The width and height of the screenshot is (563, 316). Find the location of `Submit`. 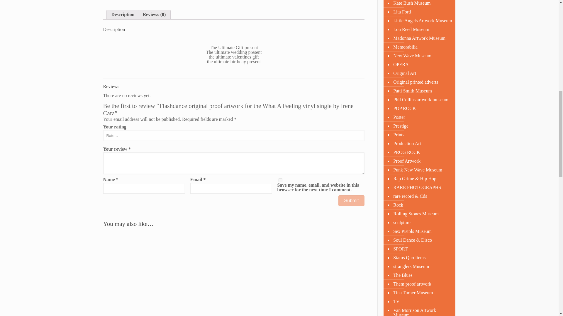

Submit is located at coordinates (351, 201).